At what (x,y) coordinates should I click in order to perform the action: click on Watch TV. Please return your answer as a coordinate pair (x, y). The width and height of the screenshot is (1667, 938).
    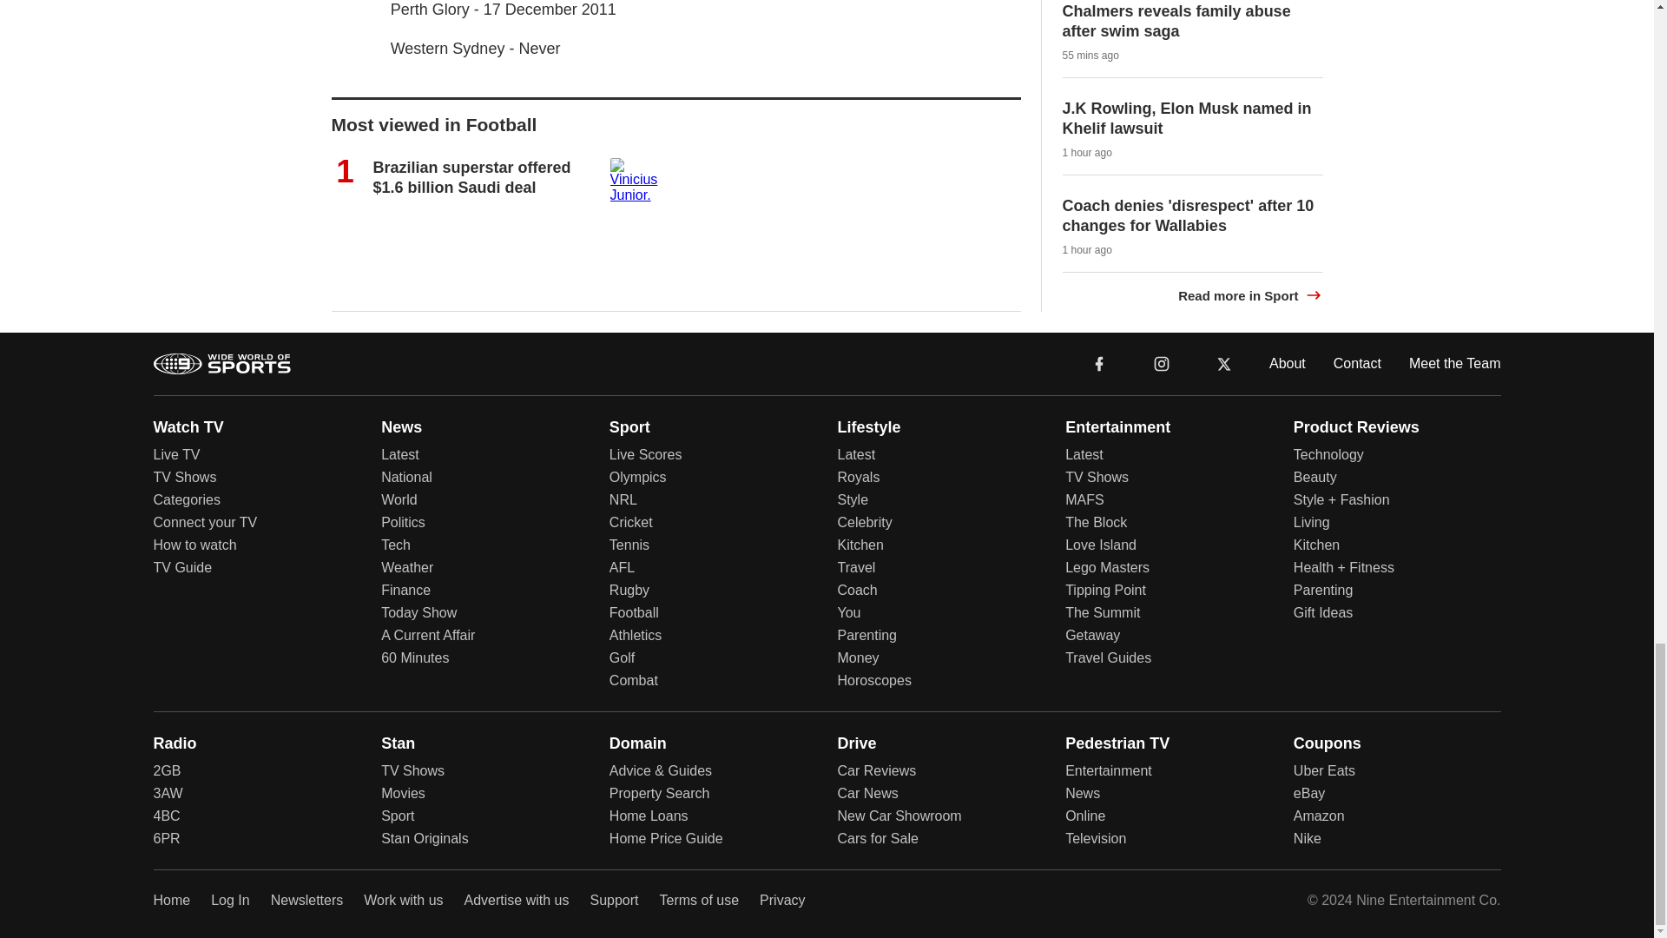
    Looking at the image, I should click on (188, 426).